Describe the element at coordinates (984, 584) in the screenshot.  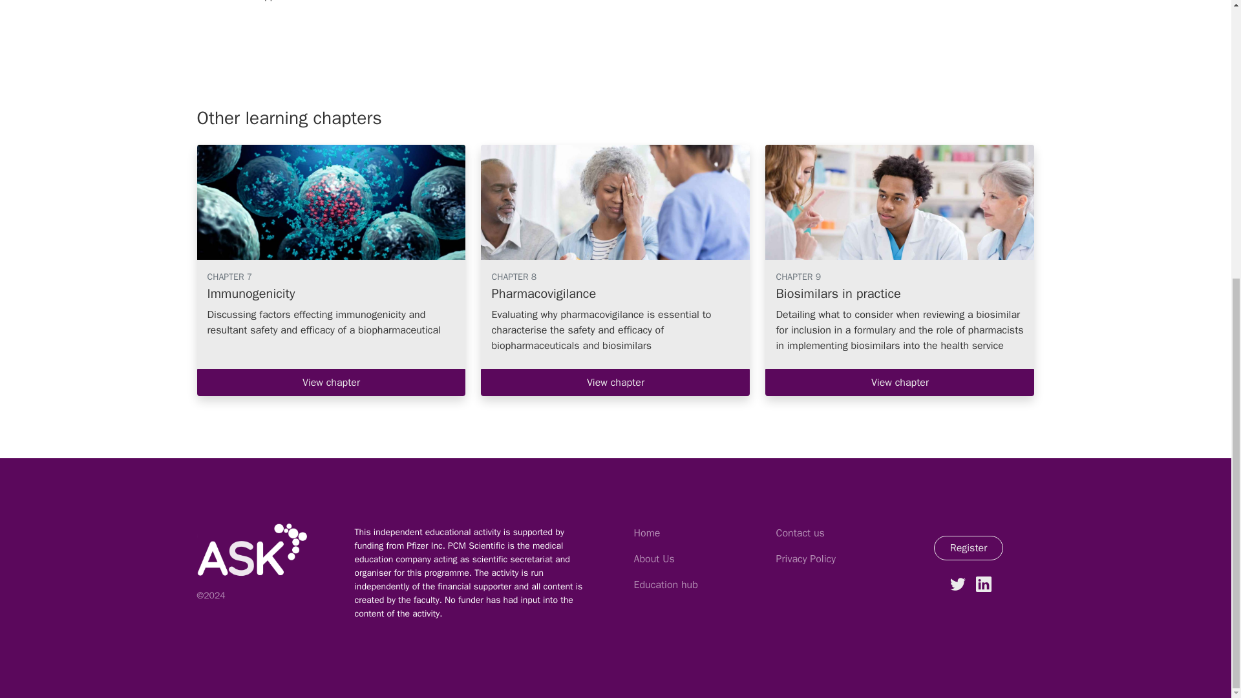
I see `LinkedIn` at that location.